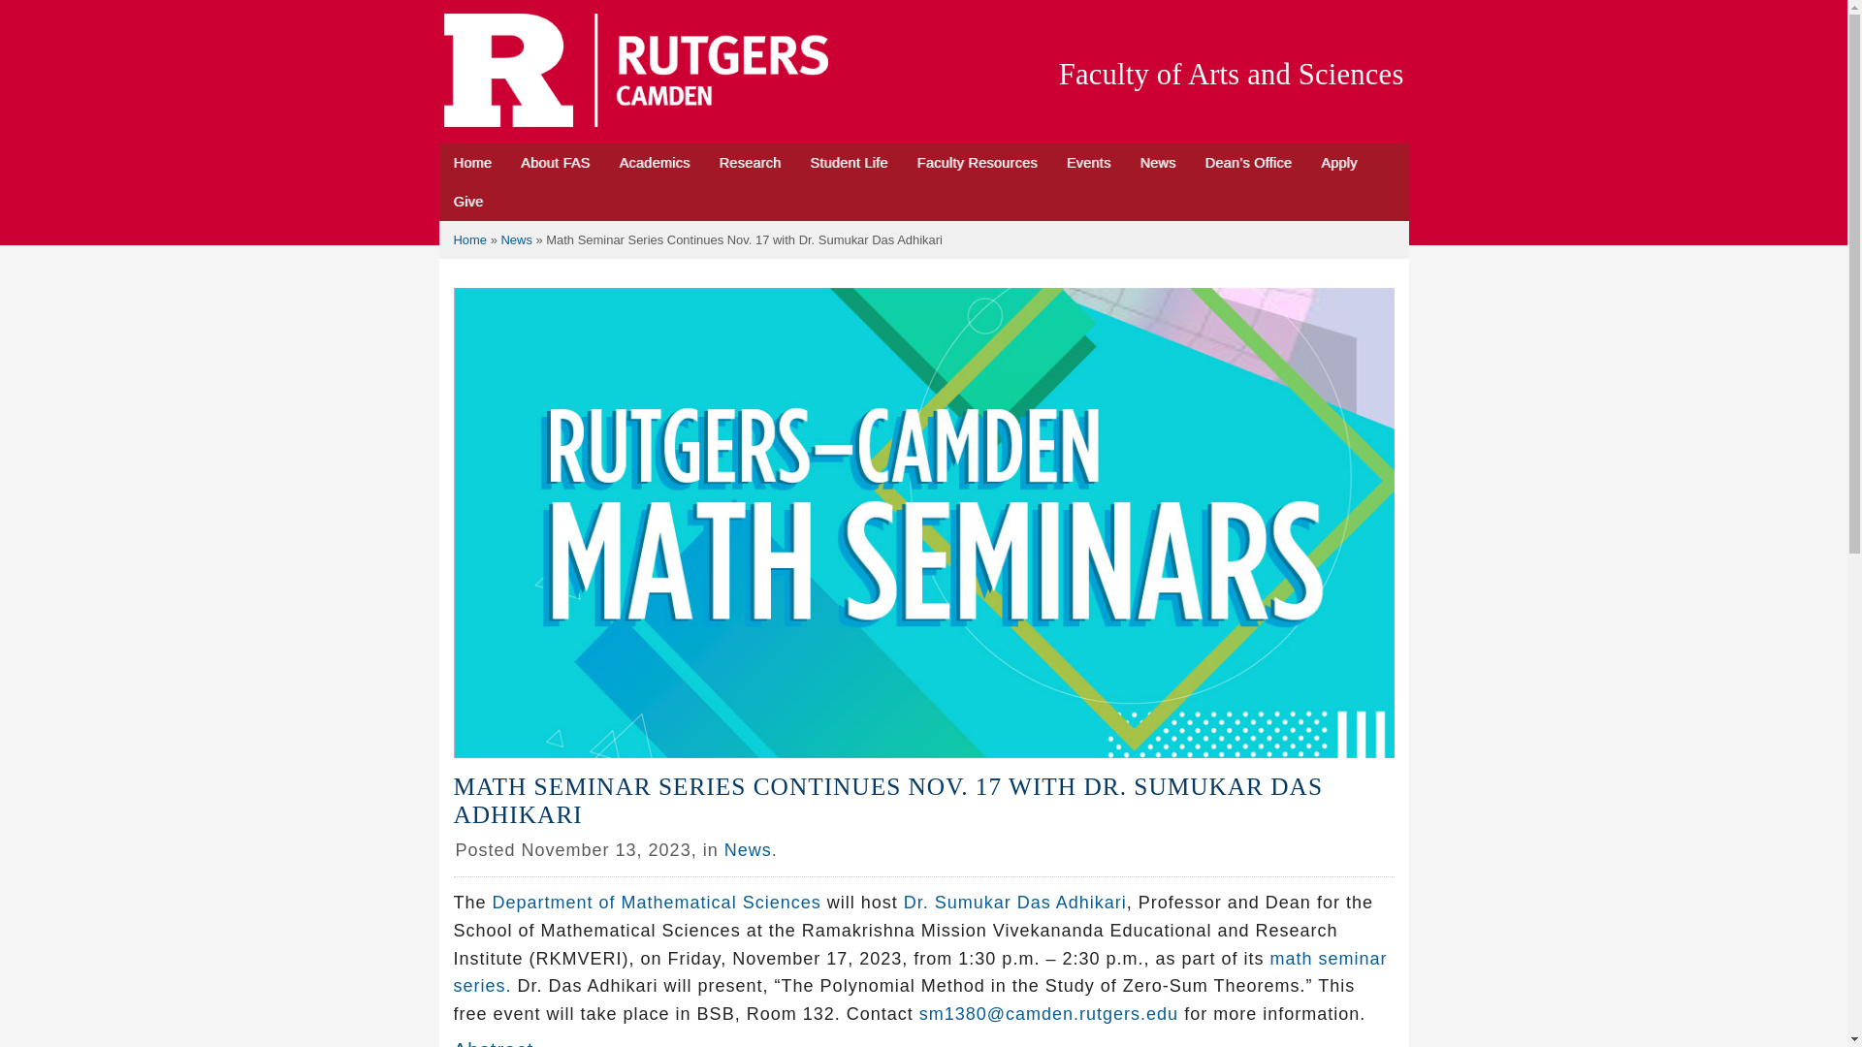  Describe the element at coordinates (1232, 74) in the screenshot. I see `Faculty of Arts and Sciences` at that location.